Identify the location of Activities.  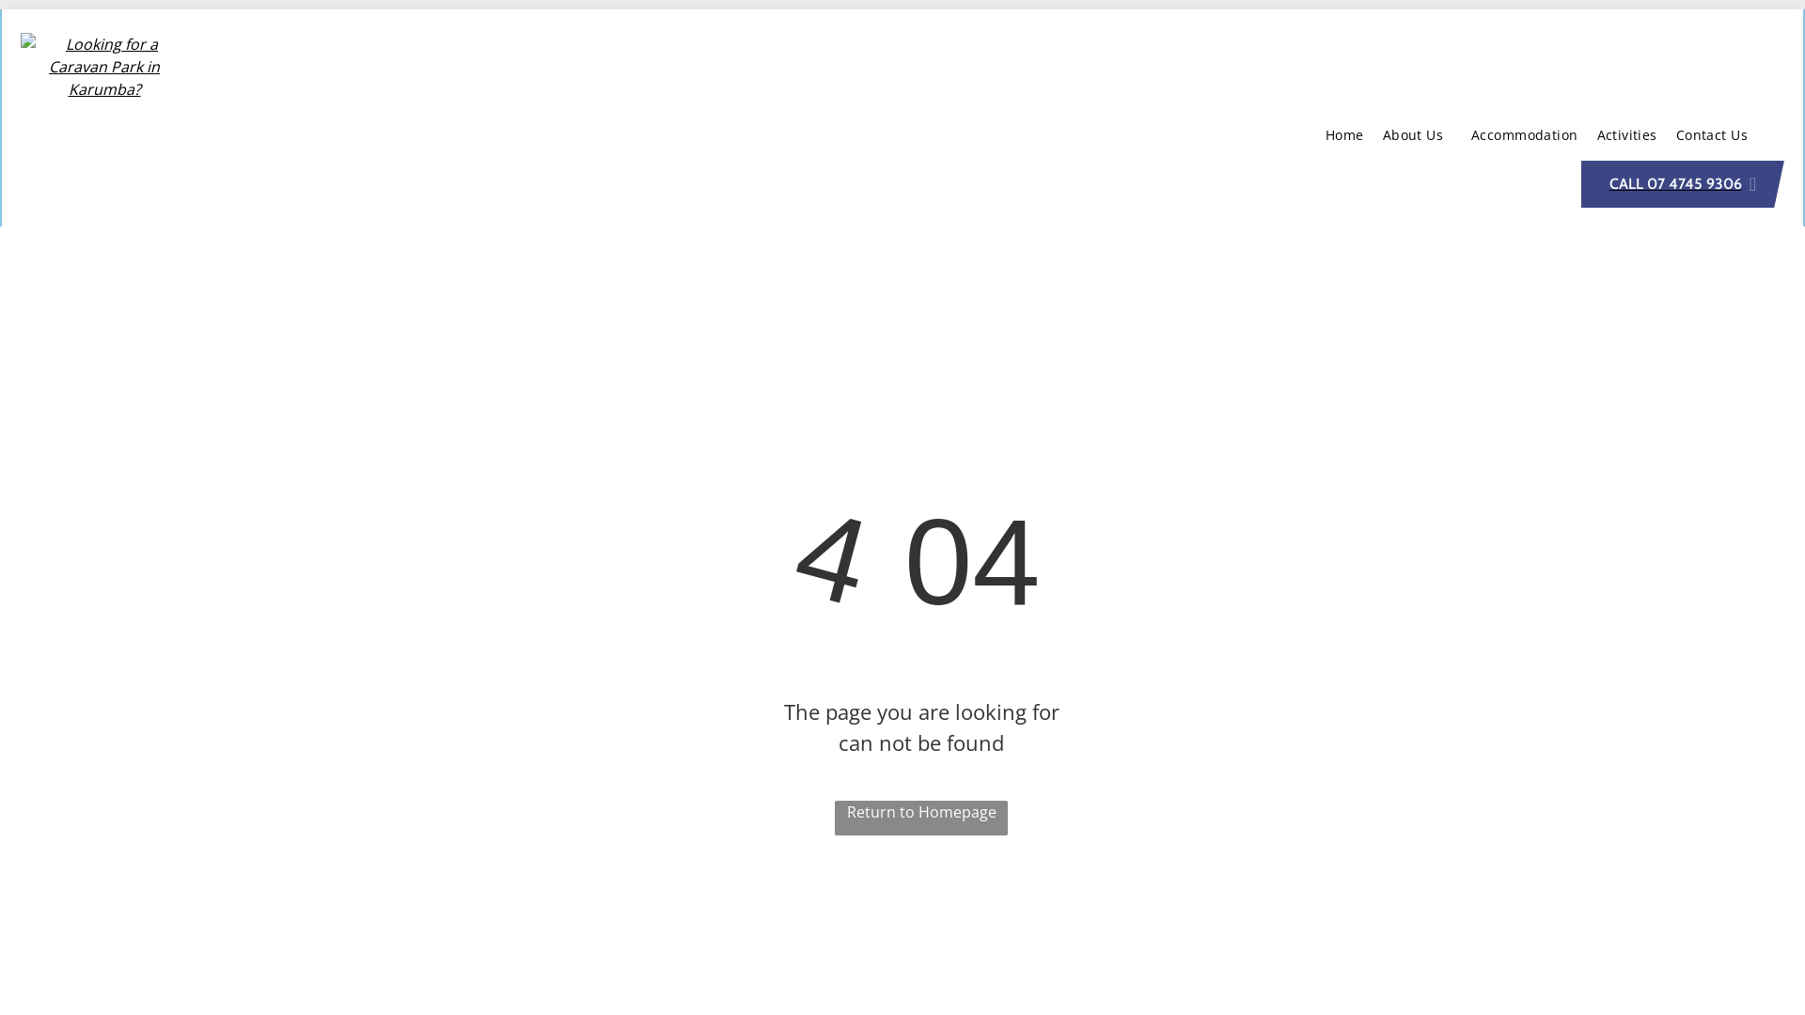
(1627, 135).